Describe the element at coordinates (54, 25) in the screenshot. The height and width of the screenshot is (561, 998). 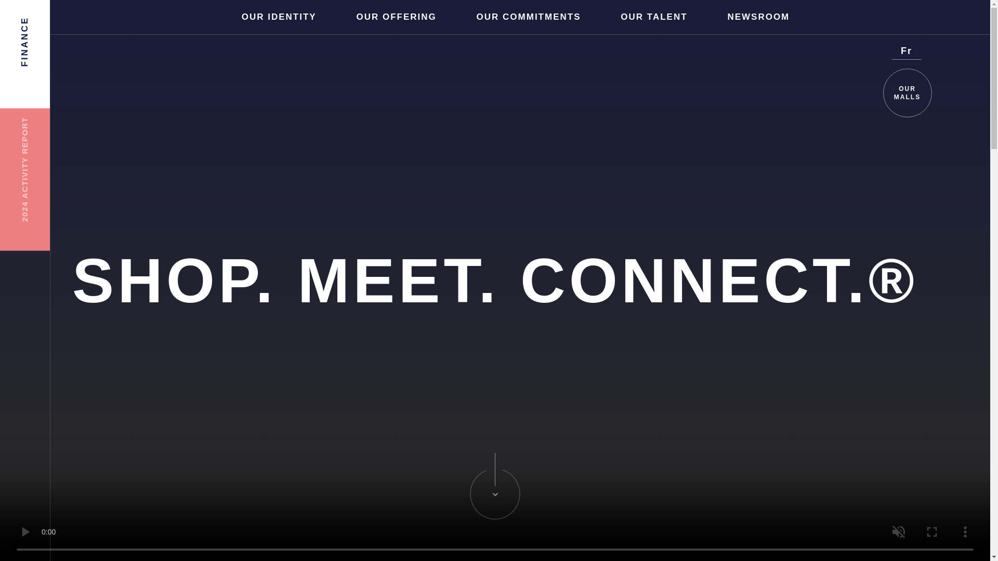
I see `FINANCE` at that location.